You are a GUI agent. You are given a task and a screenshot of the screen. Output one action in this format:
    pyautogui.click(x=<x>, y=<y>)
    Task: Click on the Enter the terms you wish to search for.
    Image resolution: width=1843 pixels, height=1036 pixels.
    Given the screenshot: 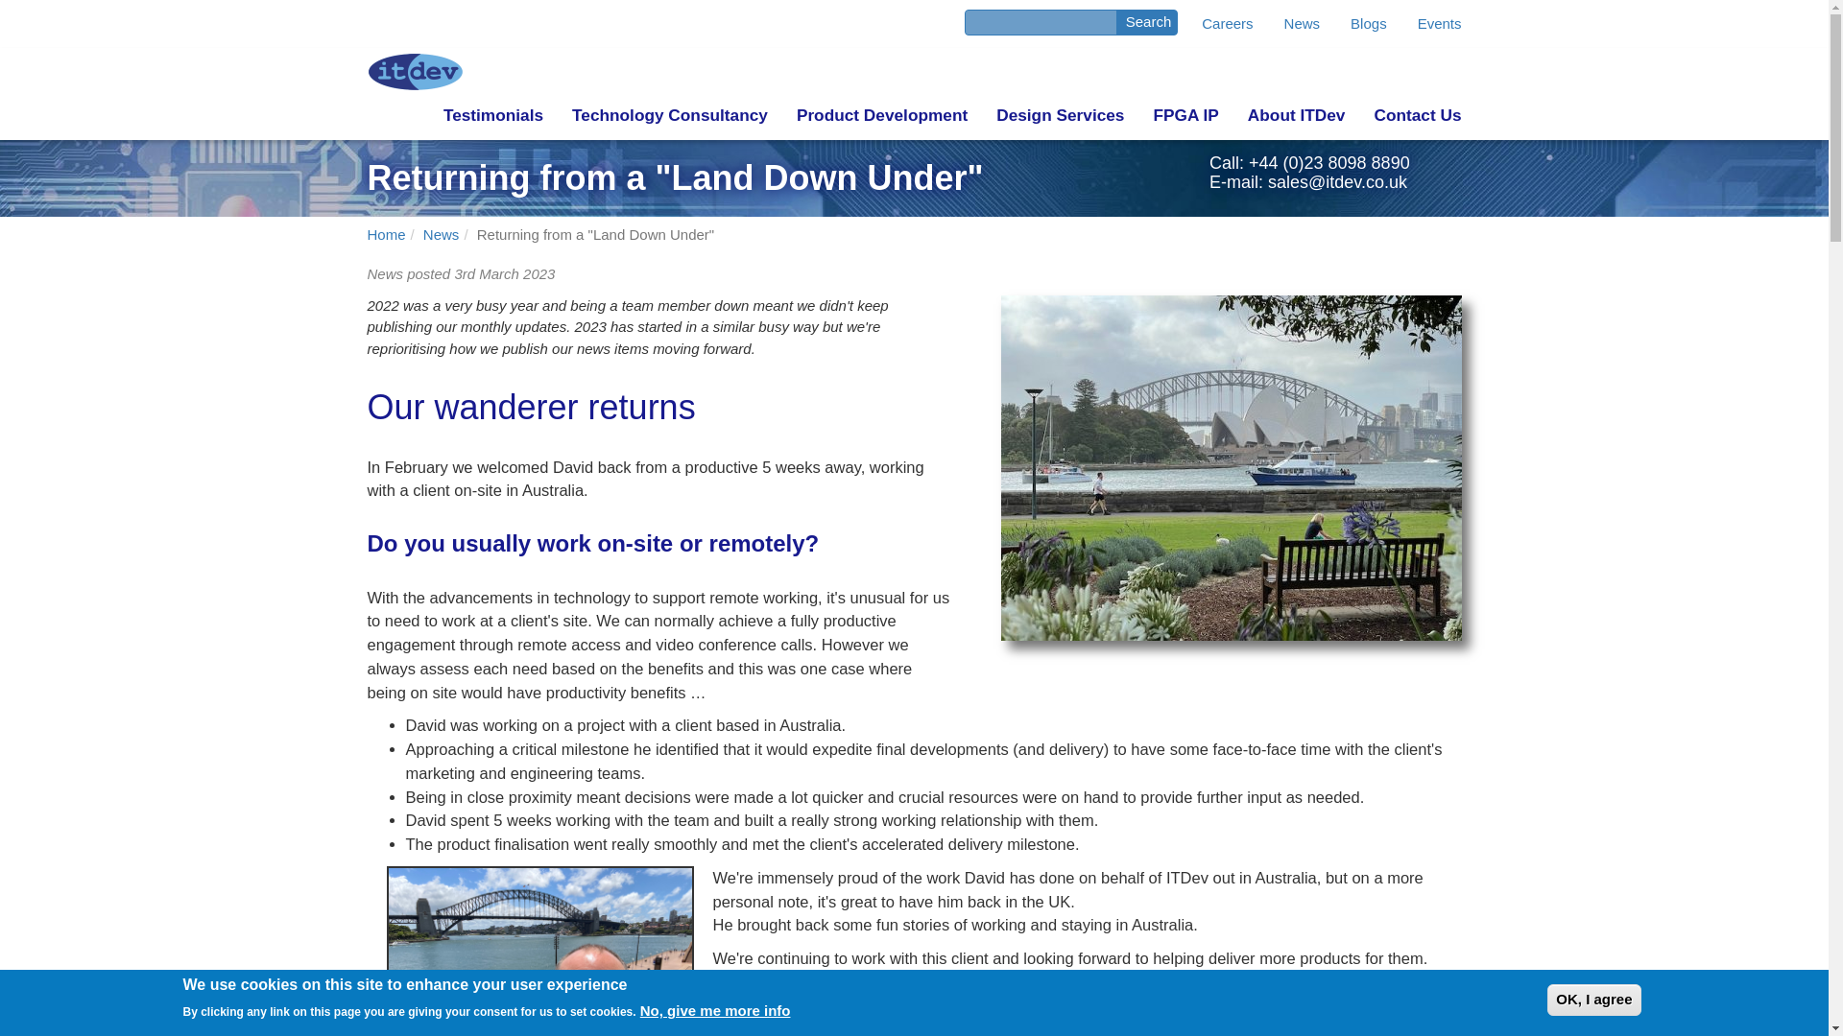 What is the action you would take?
    pyautogui.click(x=1041, y=21)
    